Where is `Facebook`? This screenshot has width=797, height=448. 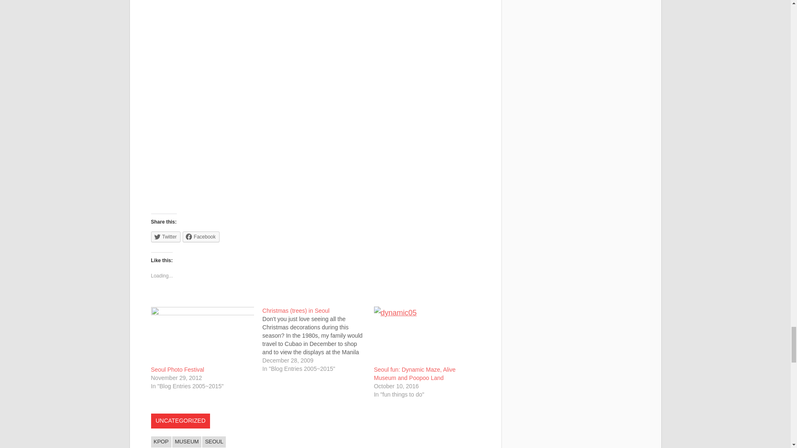
Facebook is located at coordinates (201, 237).